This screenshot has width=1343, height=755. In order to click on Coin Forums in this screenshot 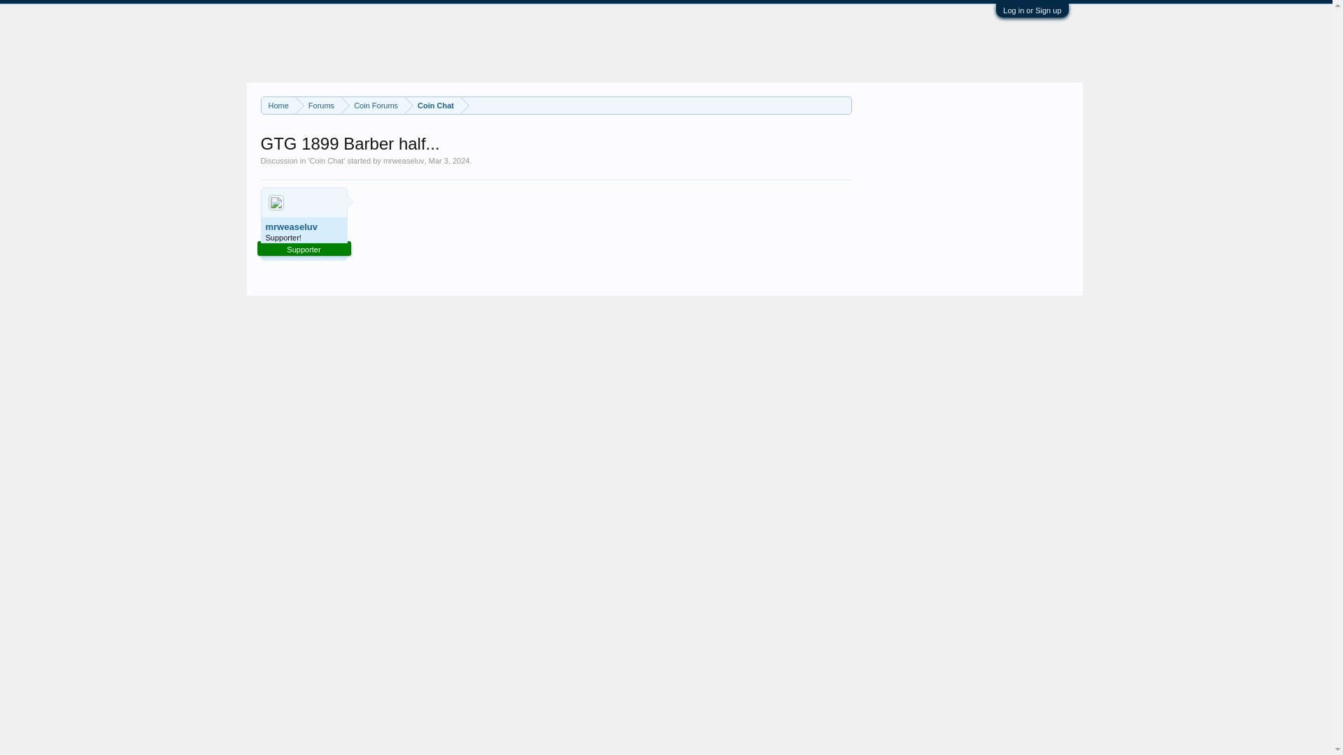, I will do `click(373, 106)`.